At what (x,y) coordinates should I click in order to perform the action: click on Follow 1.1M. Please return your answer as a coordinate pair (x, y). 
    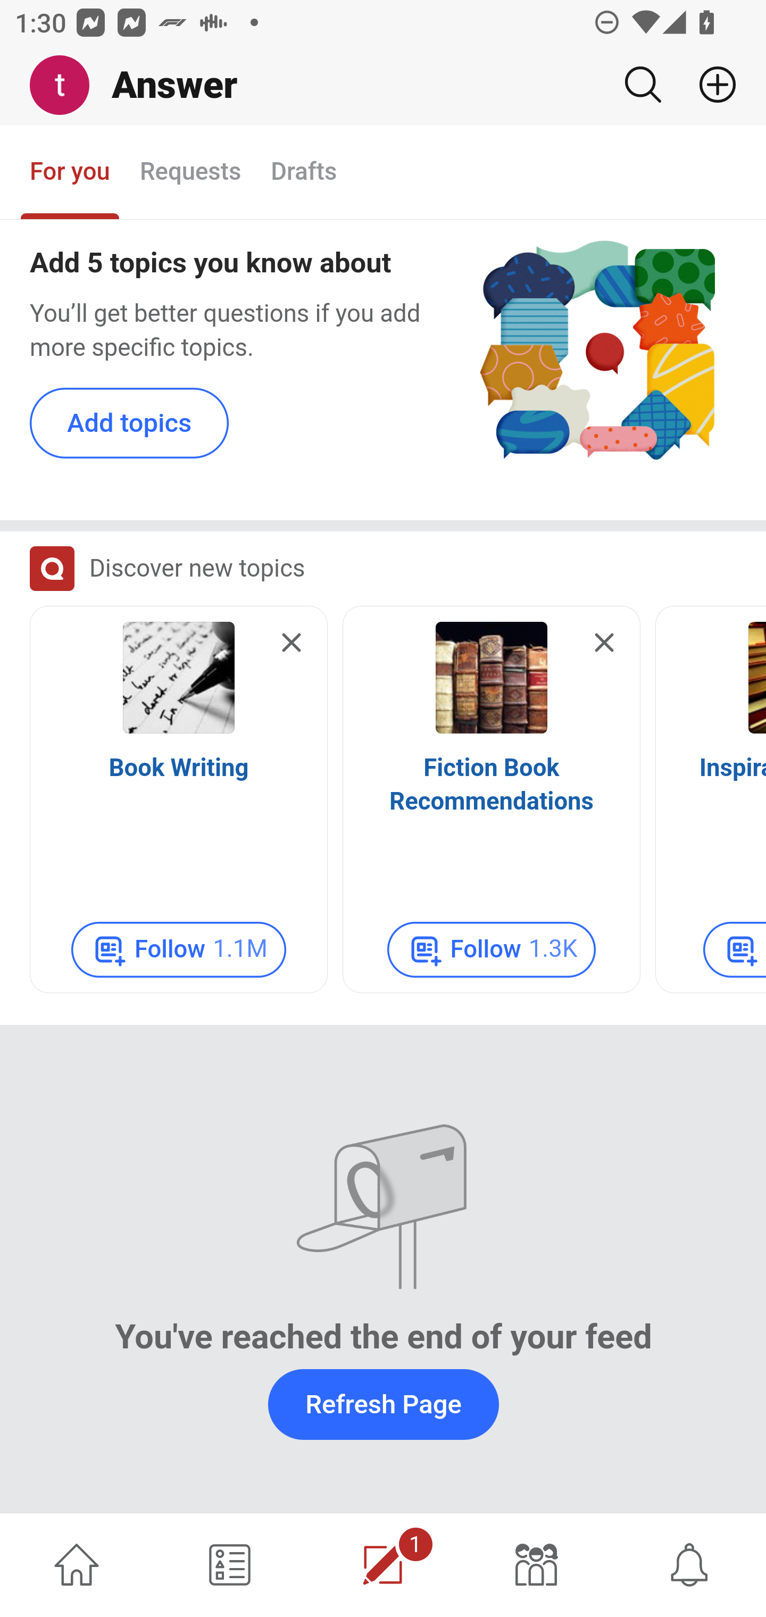
    Looking at the image, I should click on (178, 951).